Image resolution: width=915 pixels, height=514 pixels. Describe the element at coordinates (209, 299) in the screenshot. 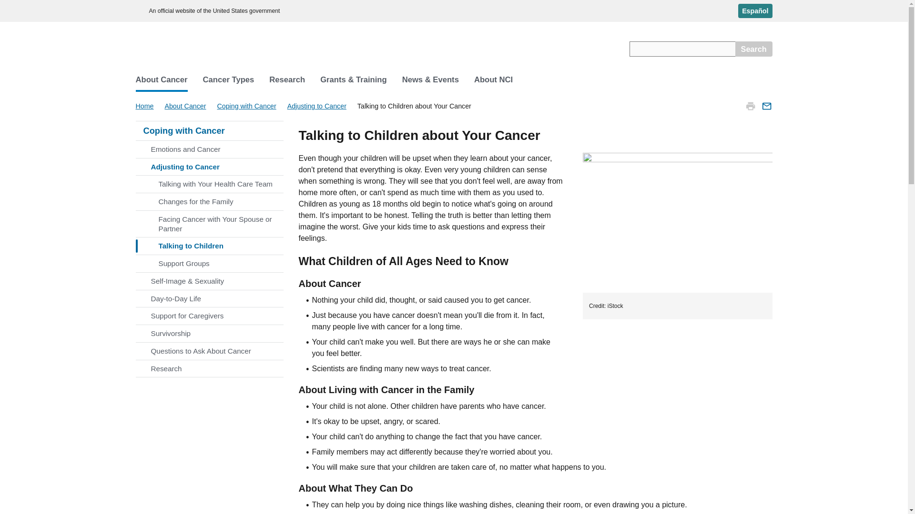

I see `Day-to-Day Life` at that location.